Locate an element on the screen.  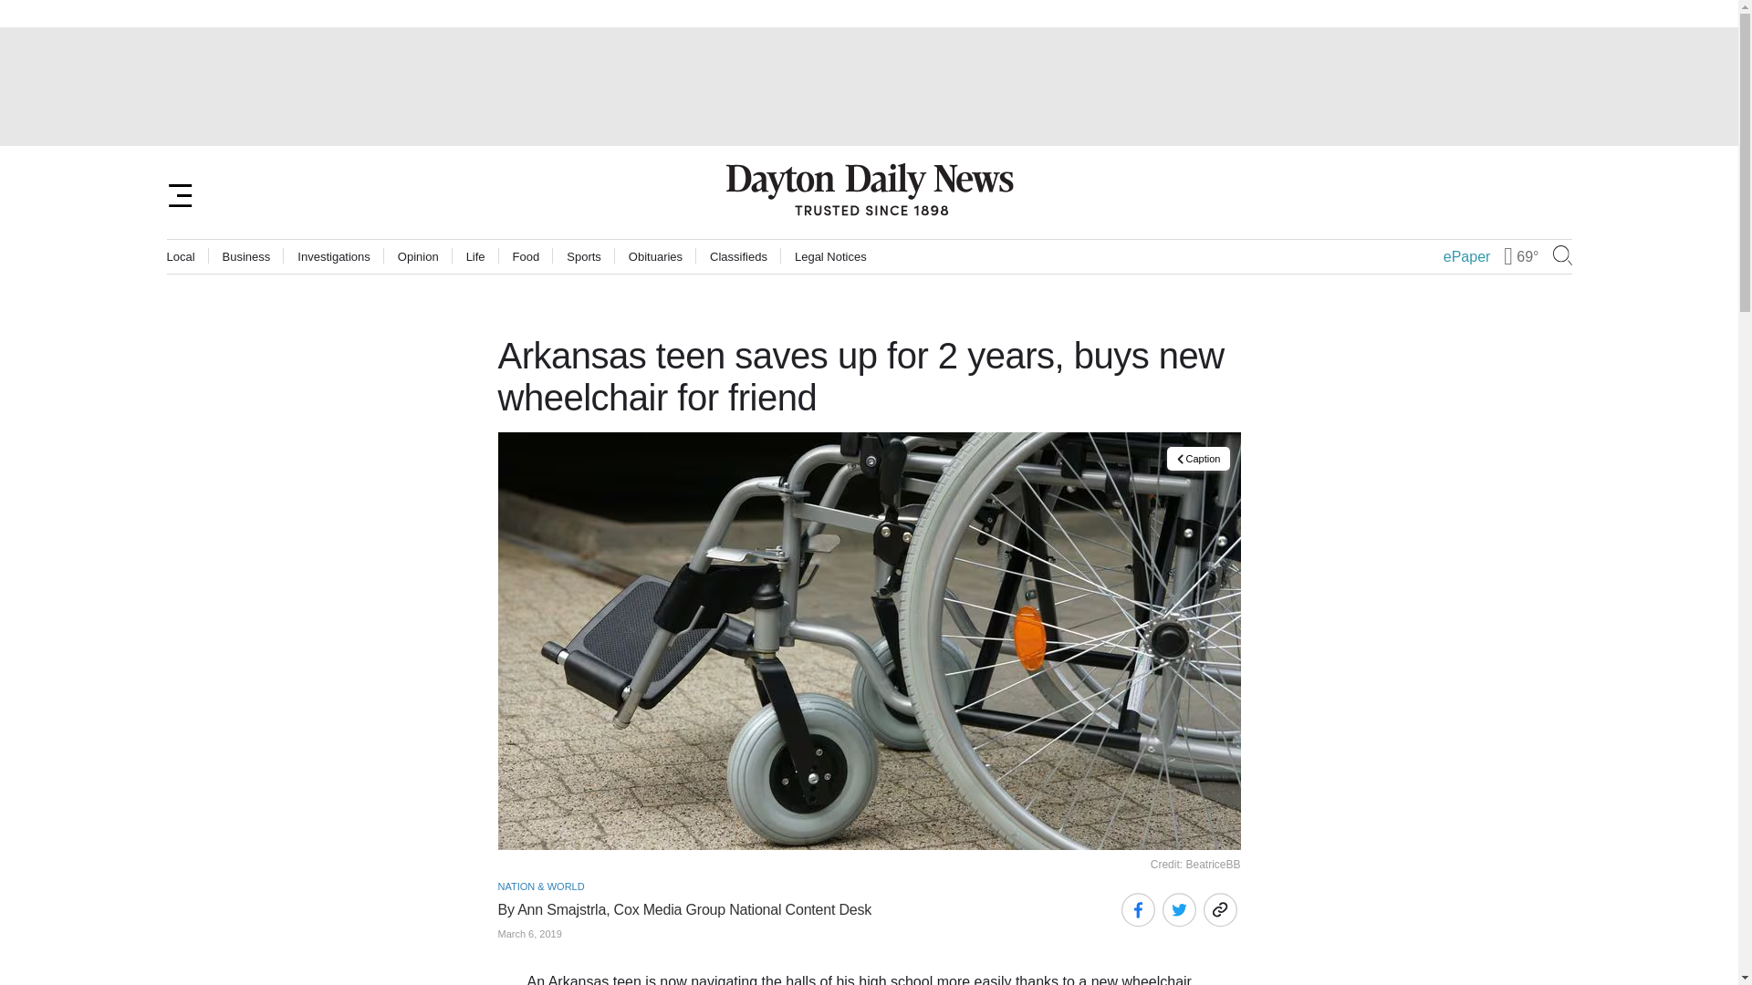
Classifieds is located at coordinates (737, 257).